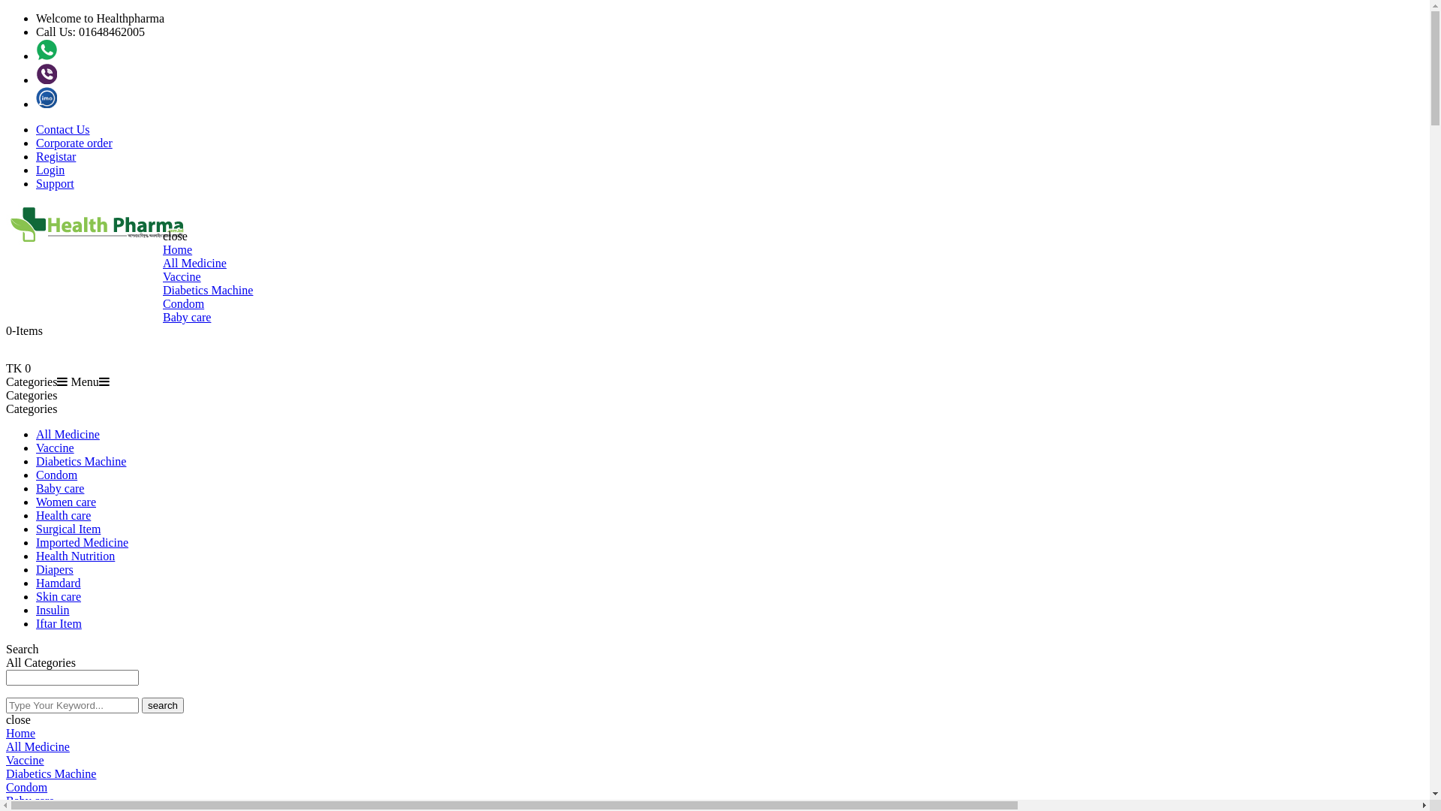 The image size is (1441, 811). Describe the element at coordinates (187, 317) in the screenshot. I see `Baby care` at that location.